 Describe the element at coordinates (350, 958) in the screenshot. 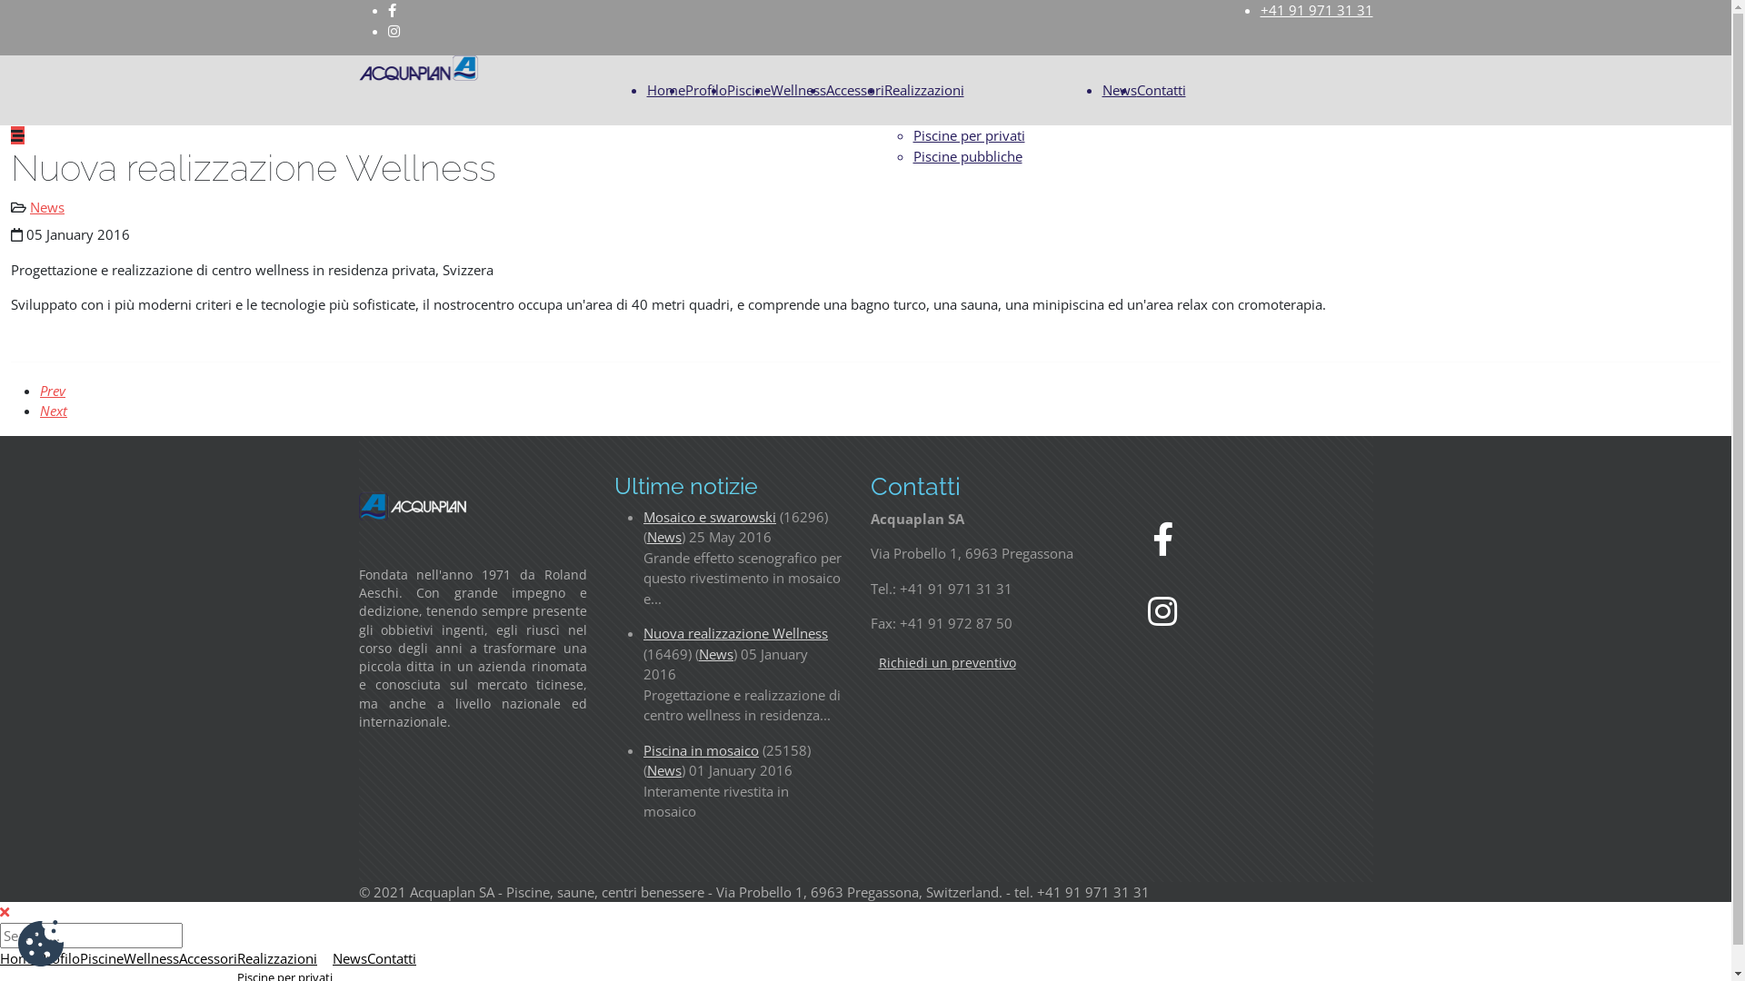

I see `News` at that location.